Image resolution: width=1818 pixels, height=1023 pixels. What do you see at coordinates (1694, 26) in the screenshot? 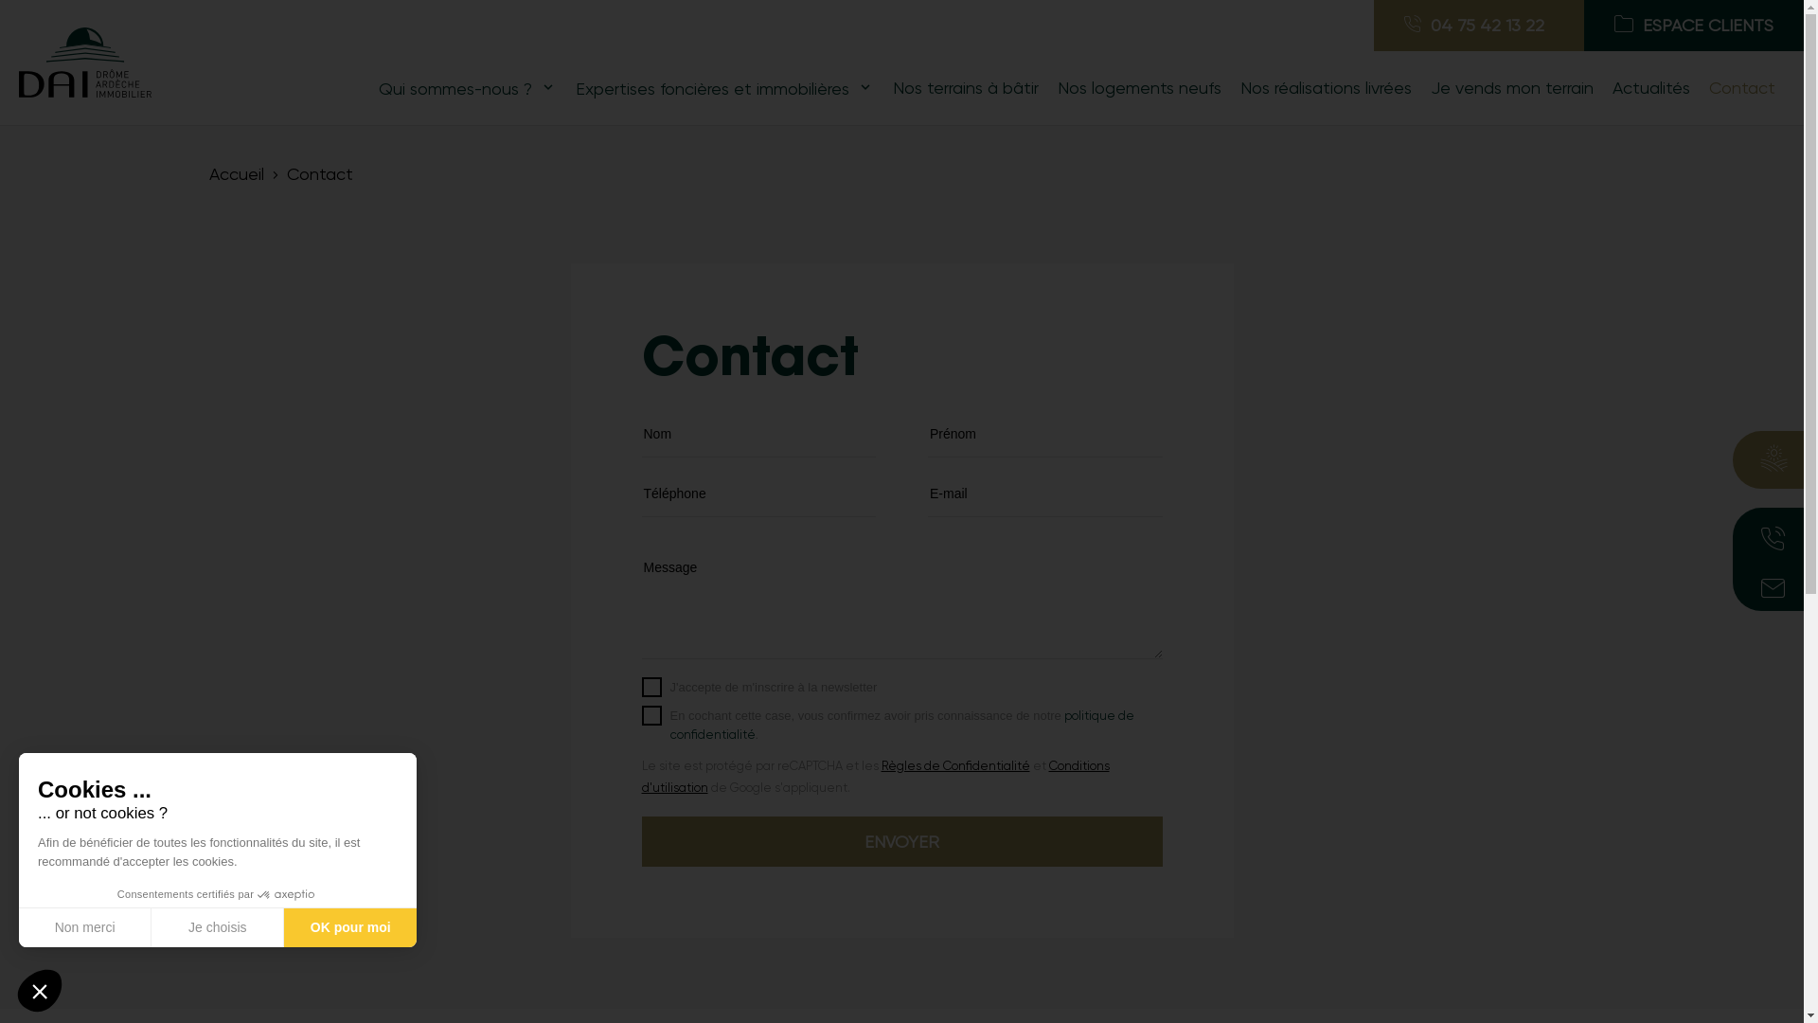
I see `ESPACE CLIENTS` at bounding box center [1694, 26].